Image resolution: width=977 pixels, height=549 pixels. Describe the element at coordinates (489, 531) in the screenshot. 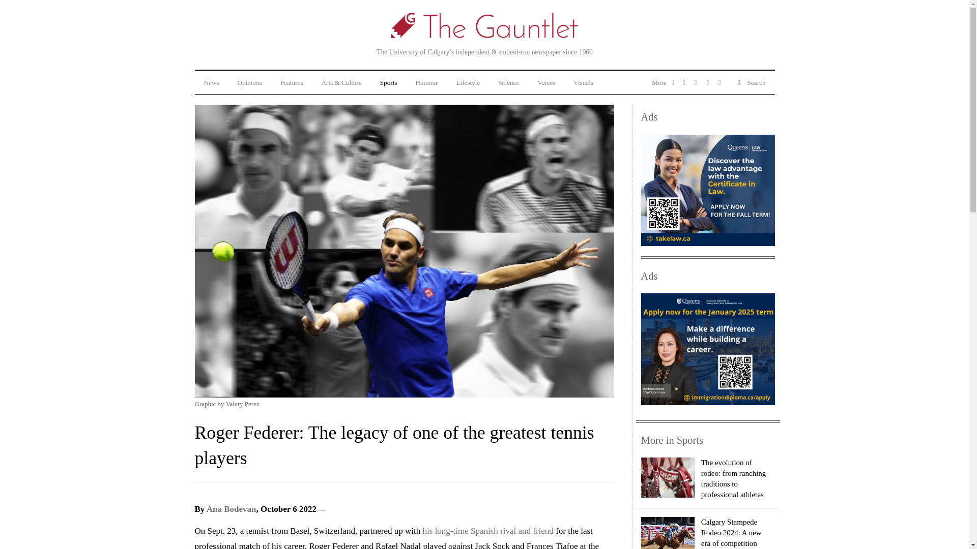

I see `his long-time Spanish rival and friend` at that location.